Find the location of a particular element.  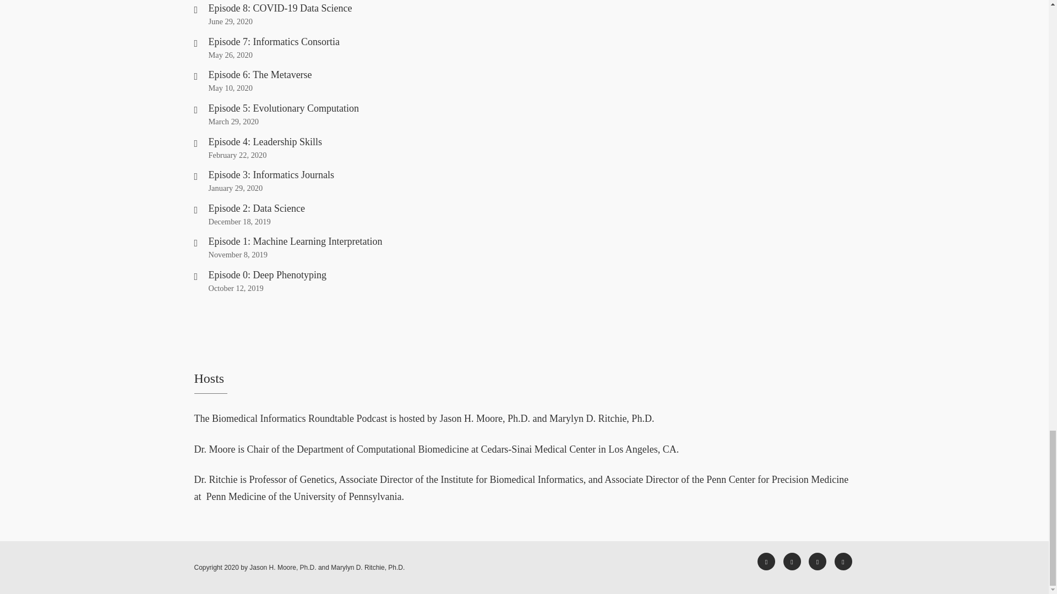

Episode 6: The Metaverse is located at coordinates (260, 75).